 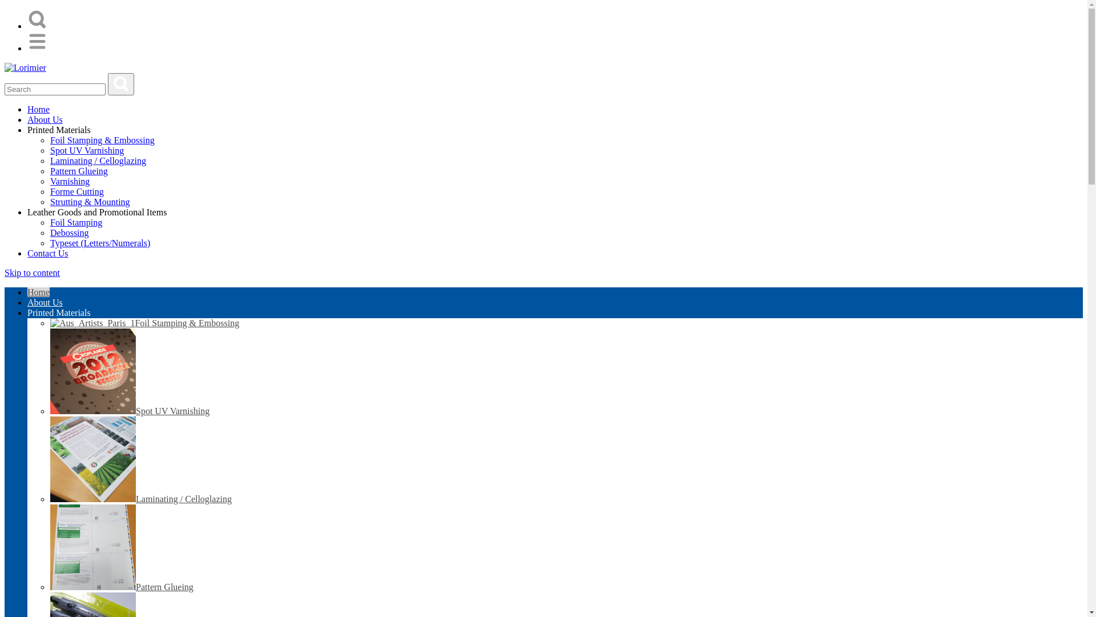 What do you see at coordinates (100, 243) in the screenshot?
I see `Typeset (Letters/Numerals)` at bounding box center [100, 243].